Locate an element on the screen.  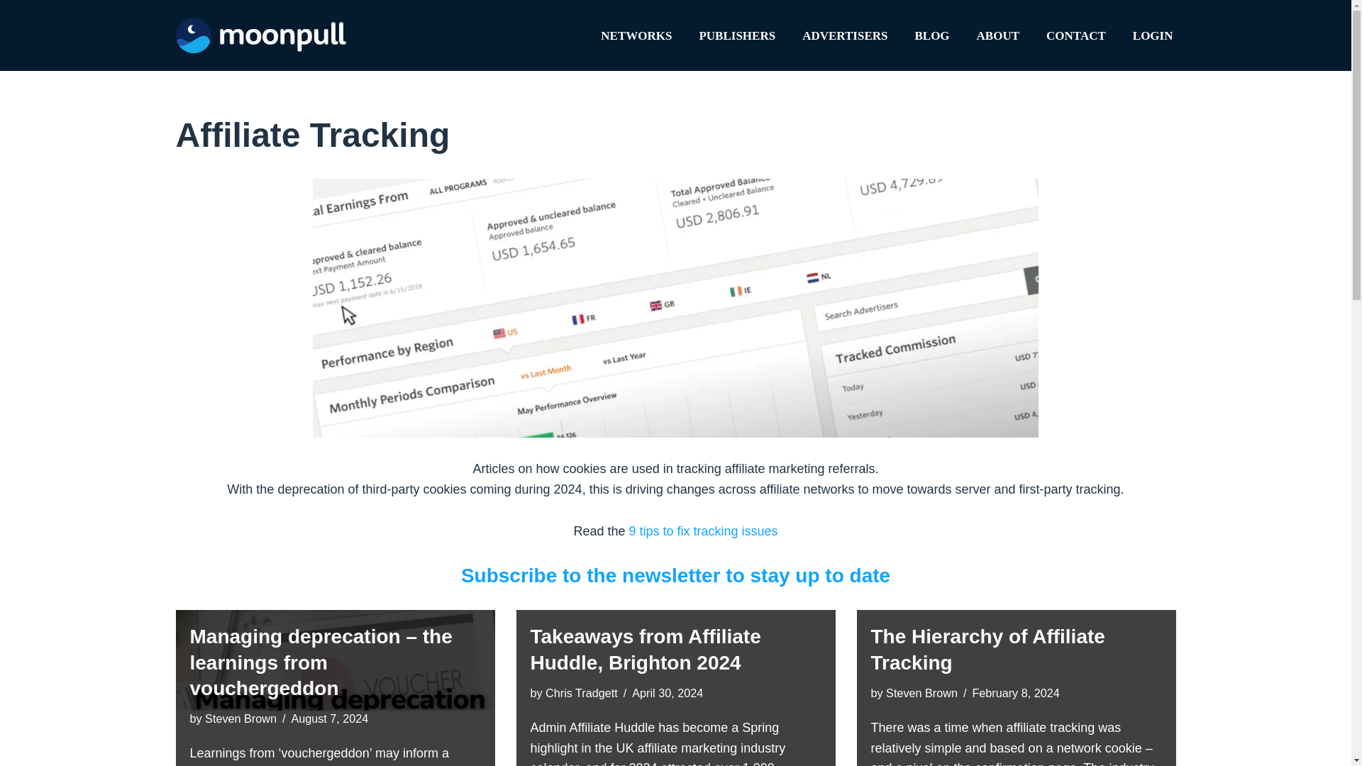
ABOUT is located at coordinates (997, 35).